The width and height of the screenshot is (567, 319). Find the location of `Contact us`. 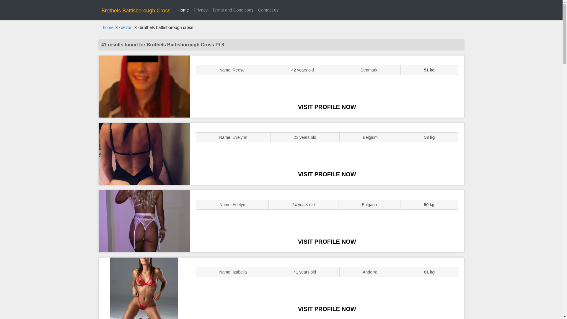

Contact us is located at coordinates (268, 10).